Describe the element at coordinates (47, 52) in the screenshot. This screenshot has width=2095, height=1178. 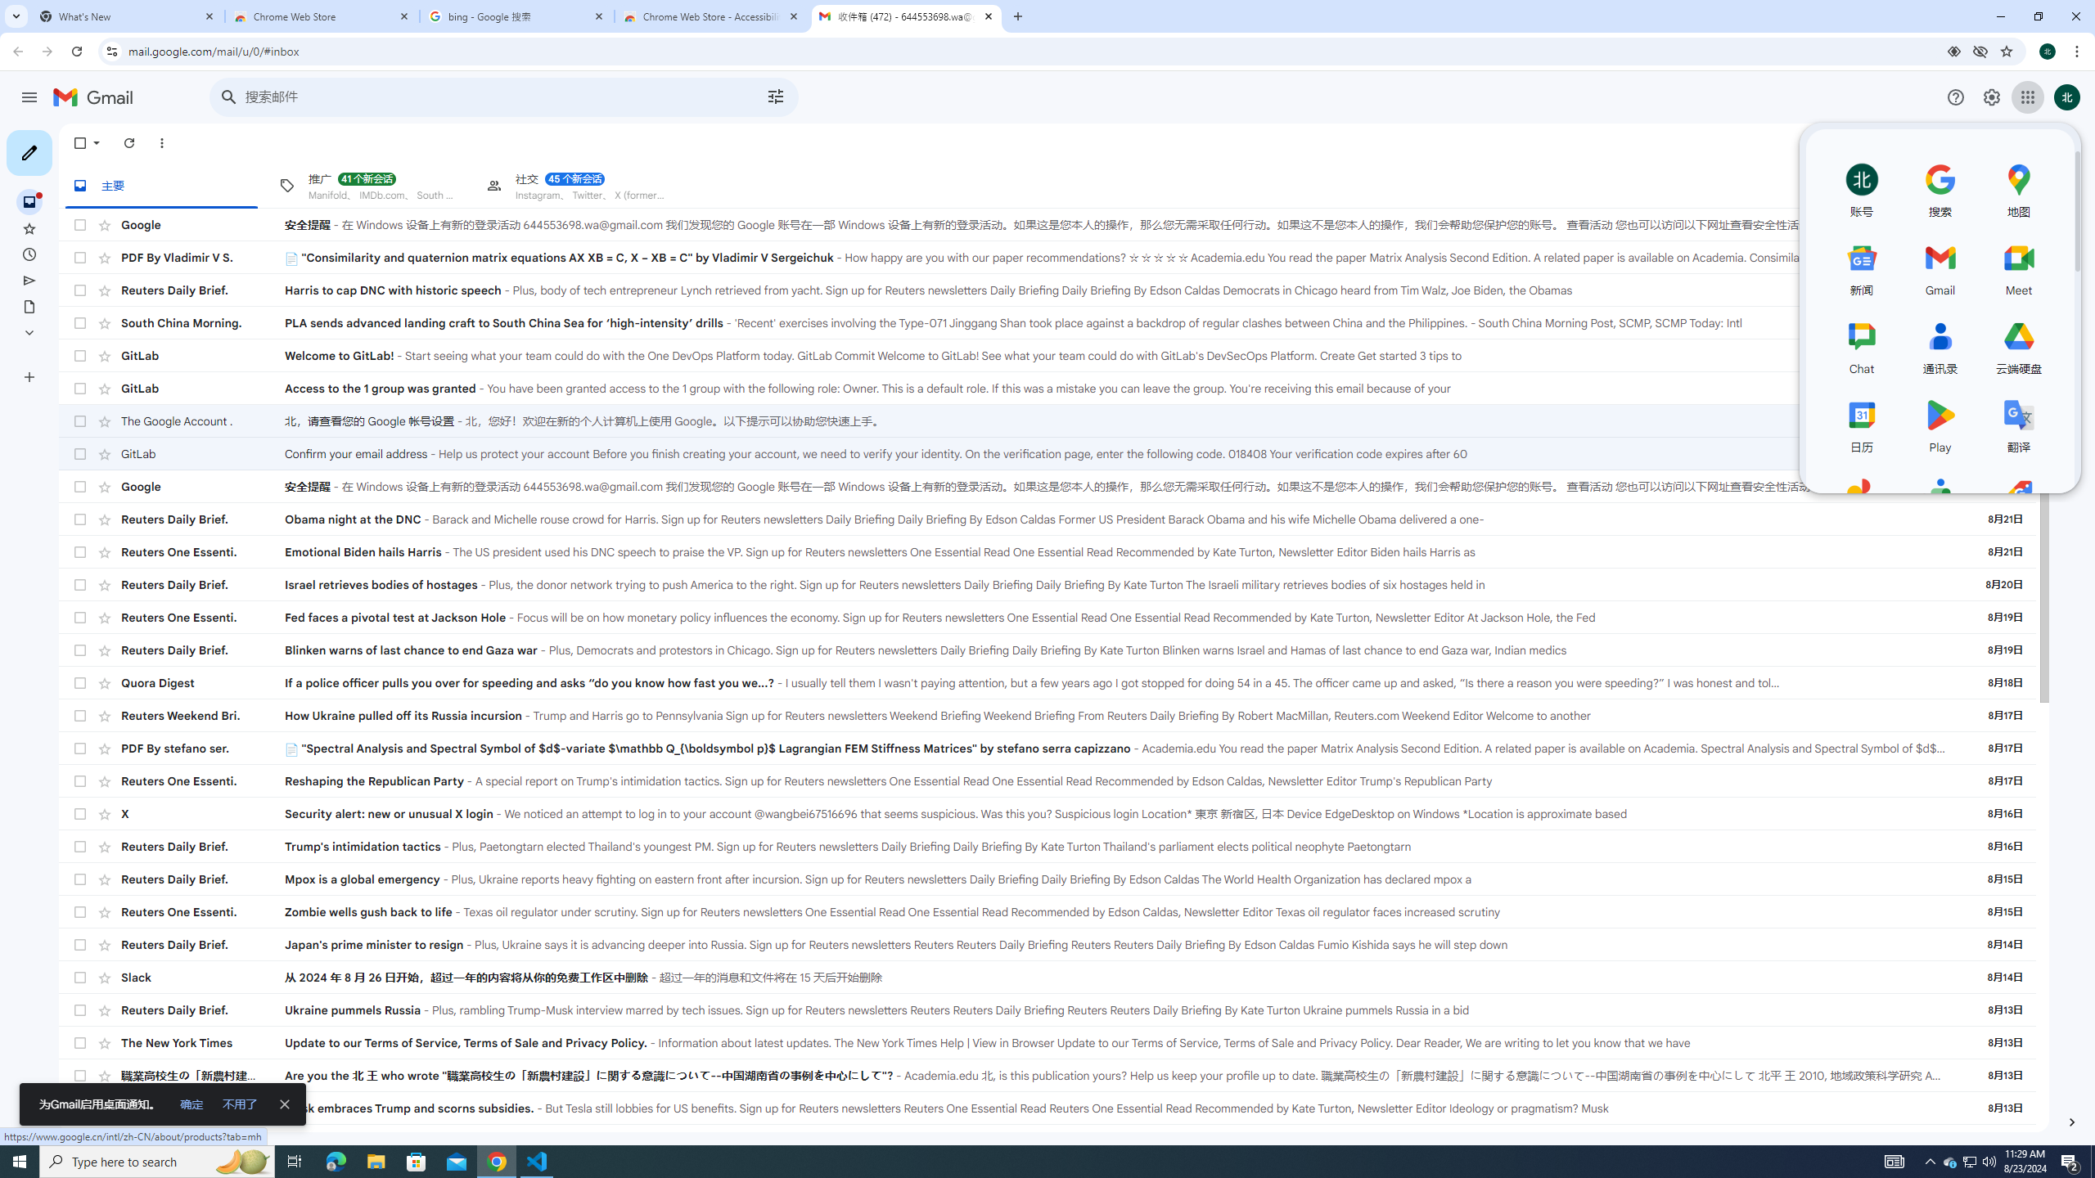
I see `Forward` at that location.